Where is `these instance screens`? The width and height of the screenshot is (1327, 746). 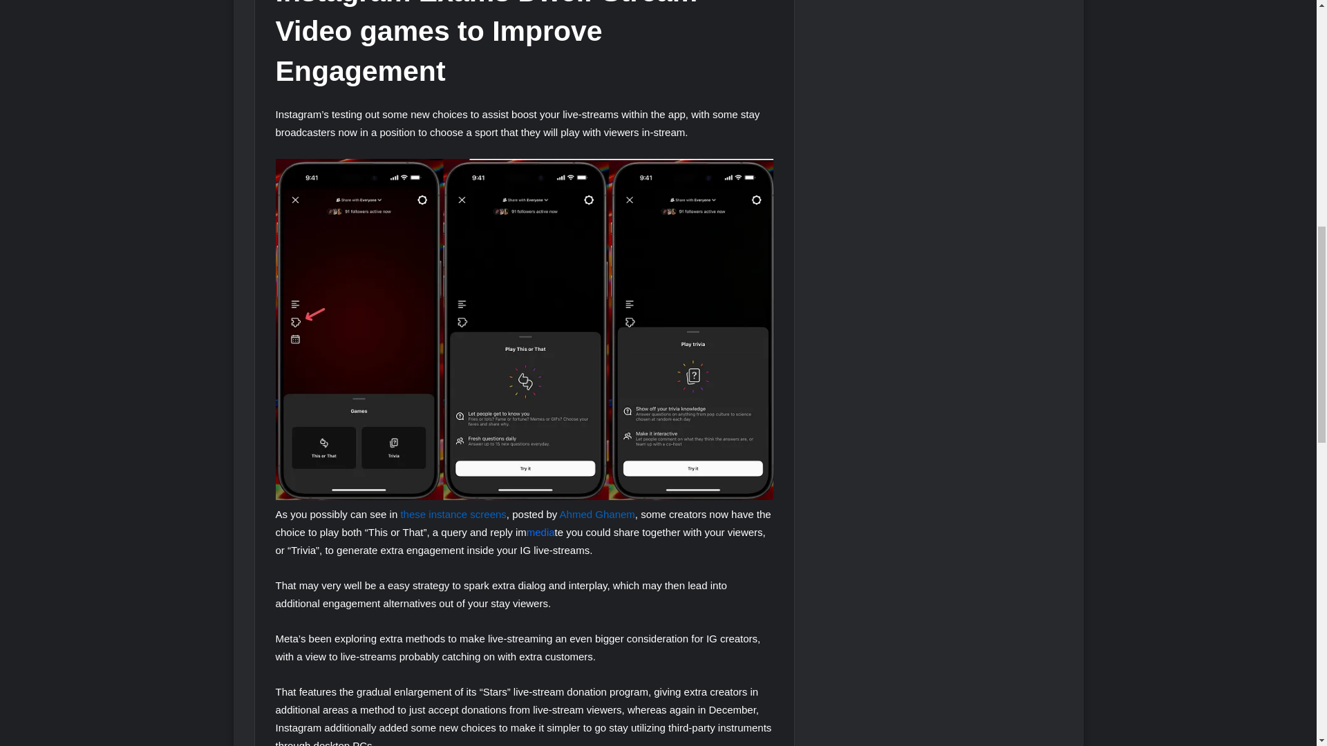 these instance screens is located at coordinates (453, 514).